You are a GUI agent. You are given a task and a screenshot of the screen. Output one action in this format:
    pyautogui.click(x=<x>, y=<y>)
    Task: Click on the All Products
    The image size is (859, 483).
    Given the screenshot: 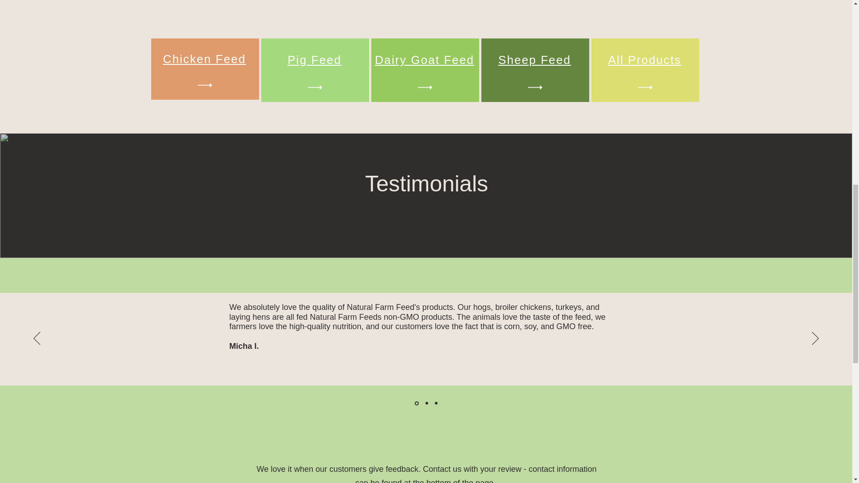 What is the action you would take?
    pyautogui.click(x=644, y=60)
    